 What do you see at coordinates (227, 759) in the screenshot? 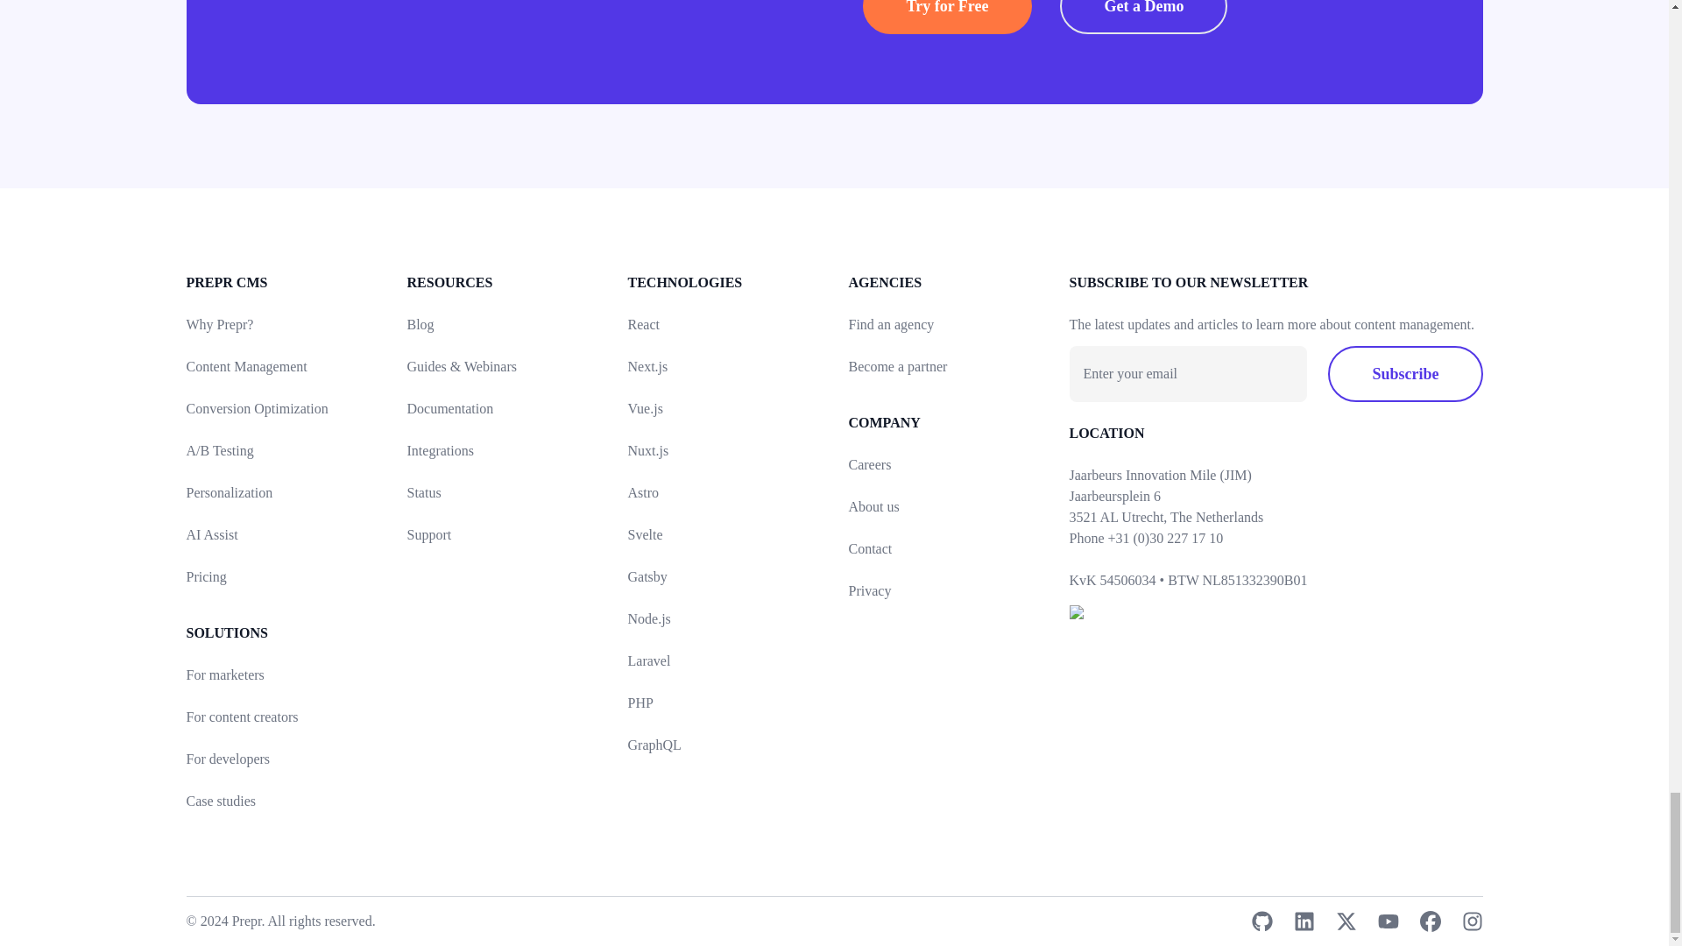
I see `For developers` at bounding box center [227, 759].